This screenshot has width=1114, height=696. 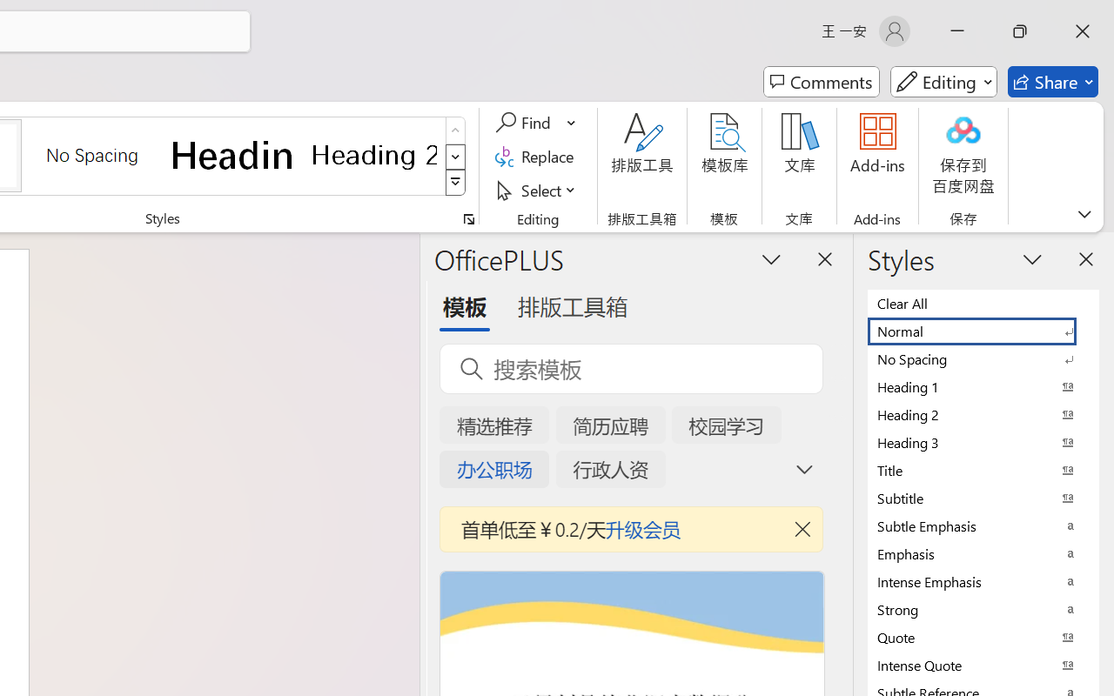 What do you see at coordinates (983, 637) in the screenshot?
I see `Quote` at bounding box center [983, 637].